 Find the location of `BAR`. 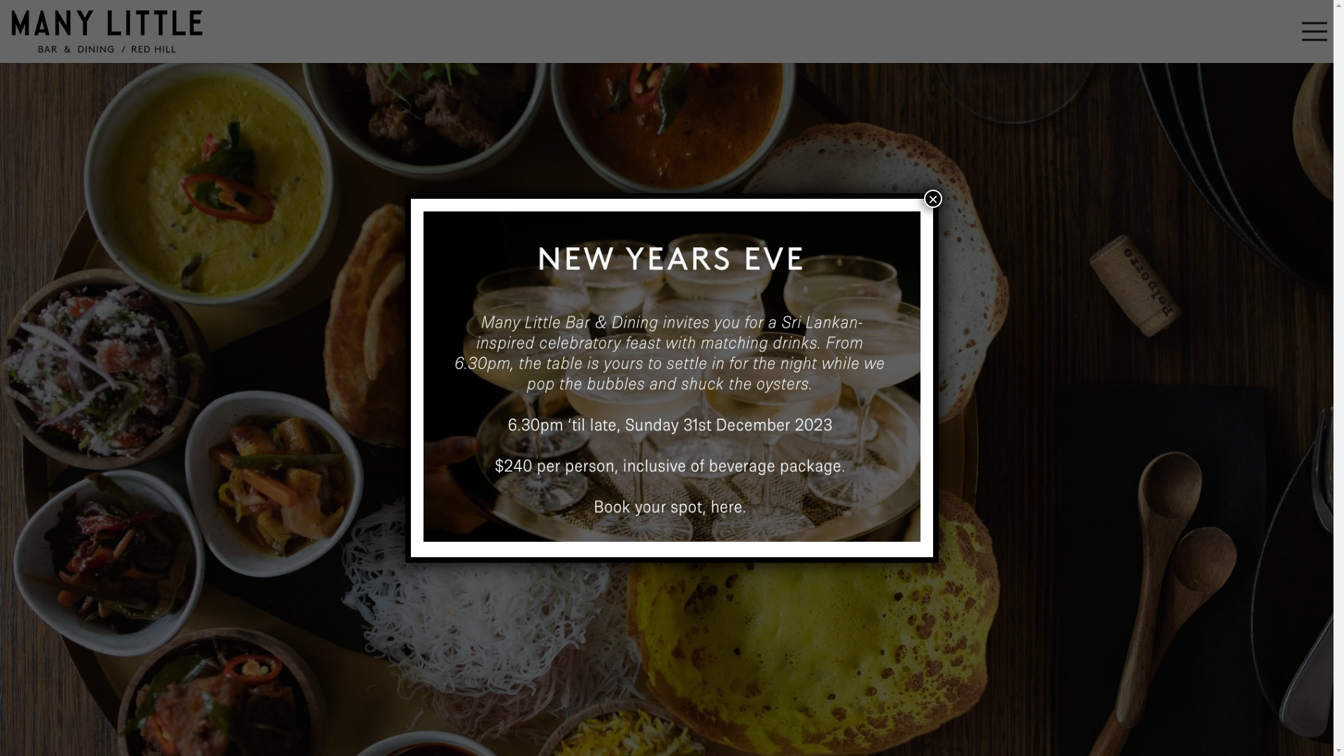

BAR is located at coordinates (666, 333).